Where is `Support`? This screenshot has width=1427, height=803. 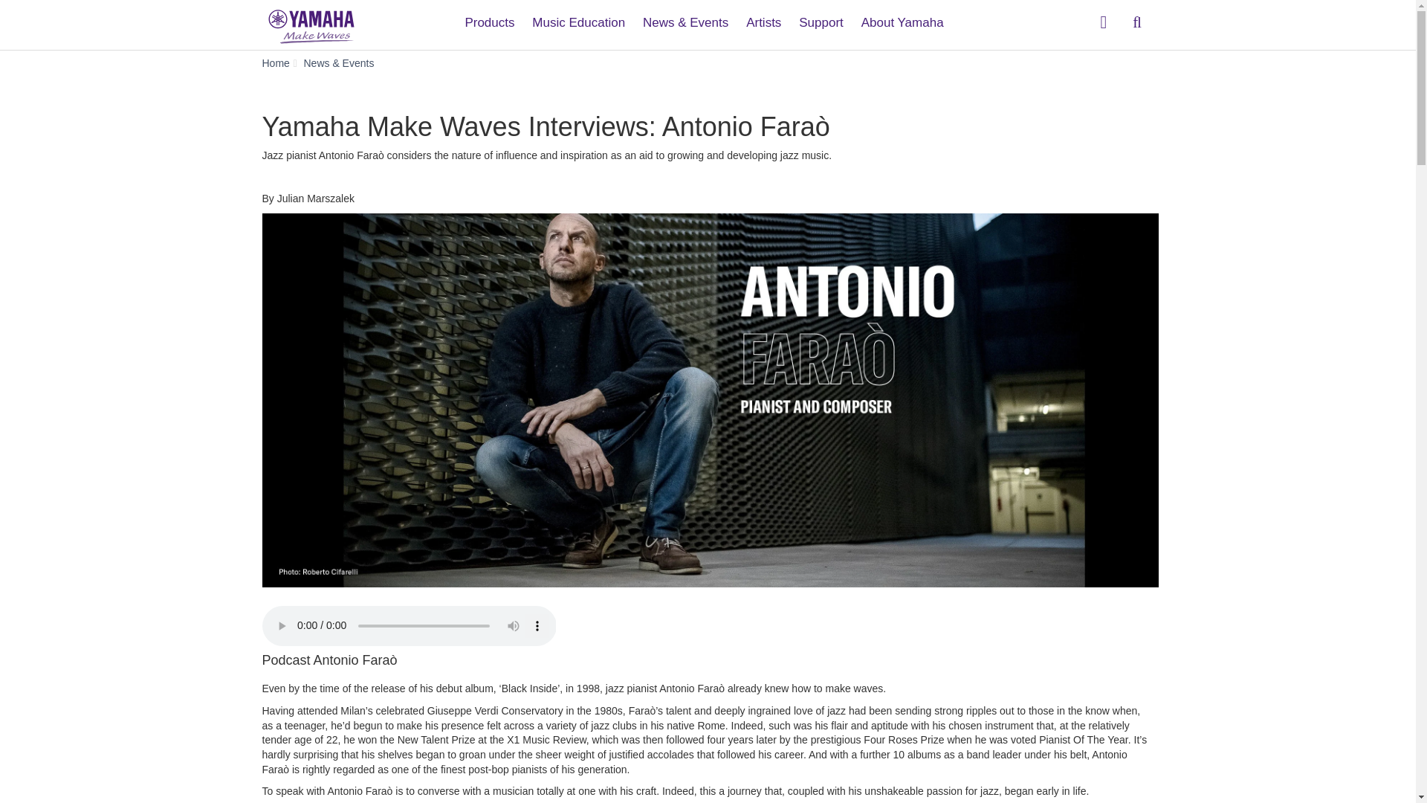 Support is located at coordinates (821, 17).